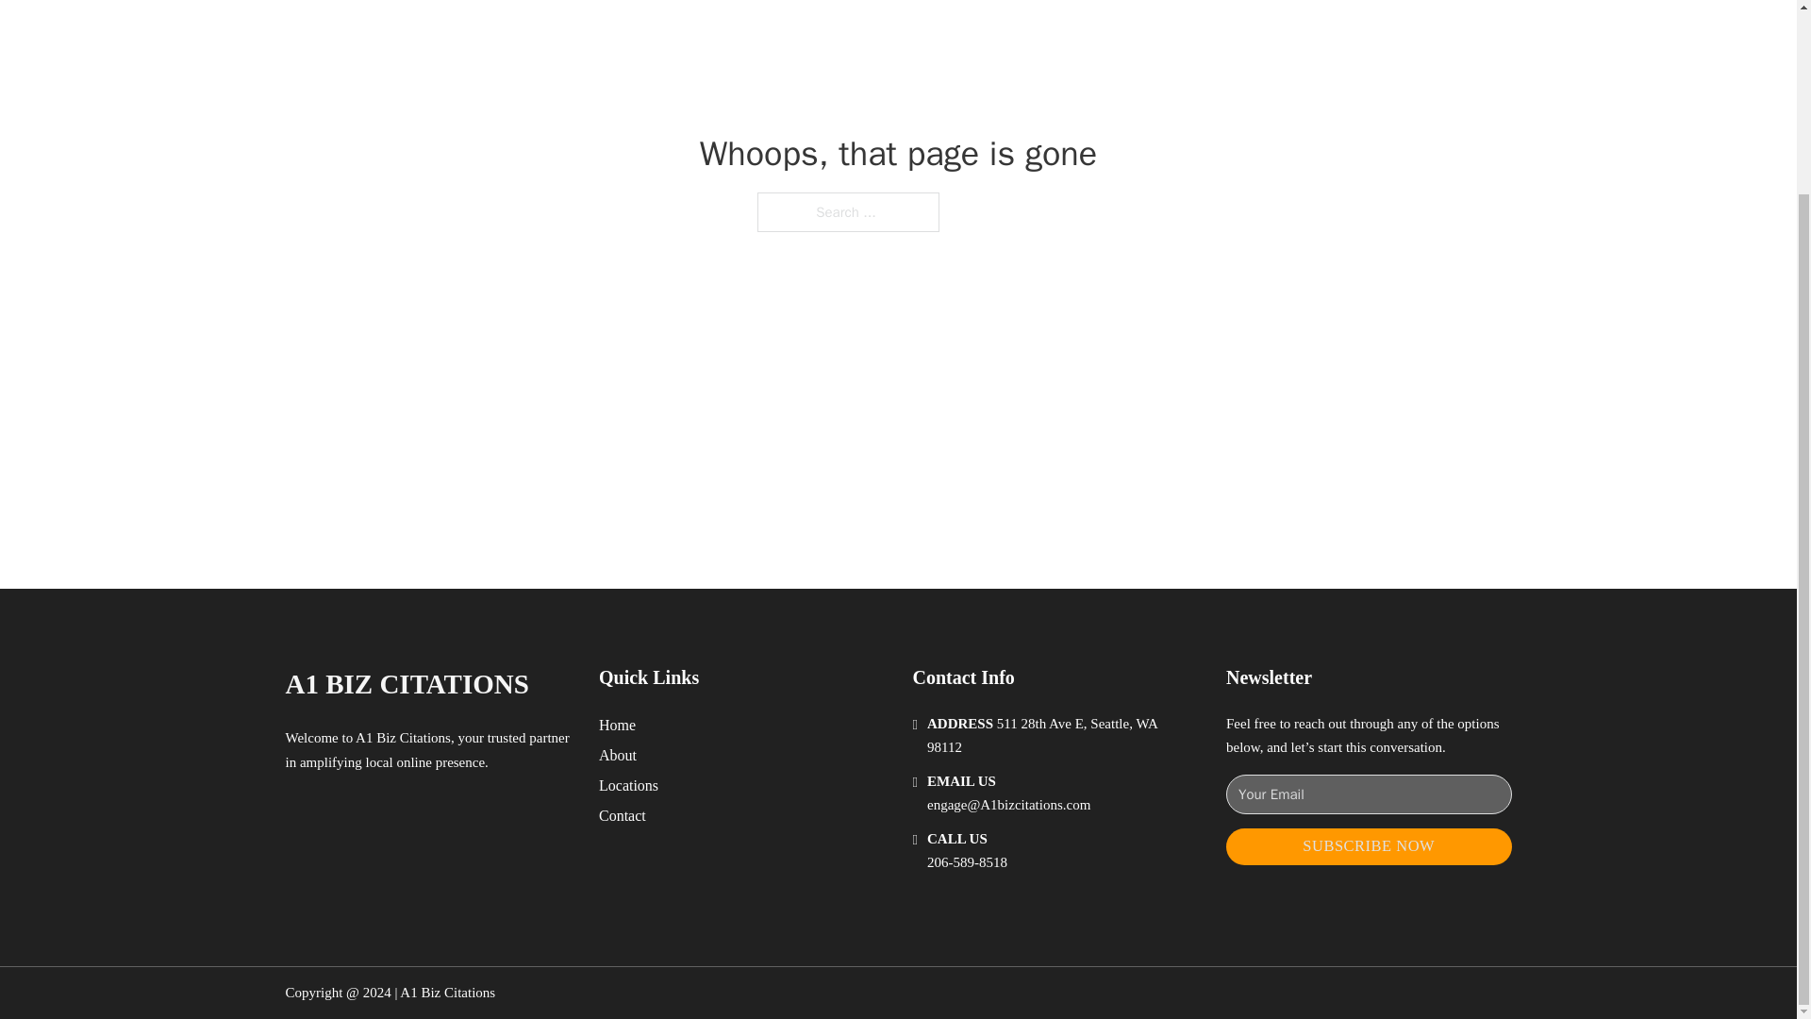 This screenshot has height=1019, width=1811. I want to click on 206-589-8518, so click(967, 862).